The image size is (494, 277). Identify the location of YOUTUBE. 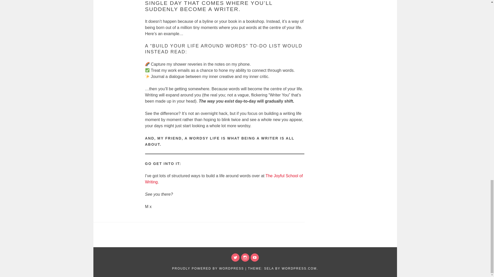
(255, 258).